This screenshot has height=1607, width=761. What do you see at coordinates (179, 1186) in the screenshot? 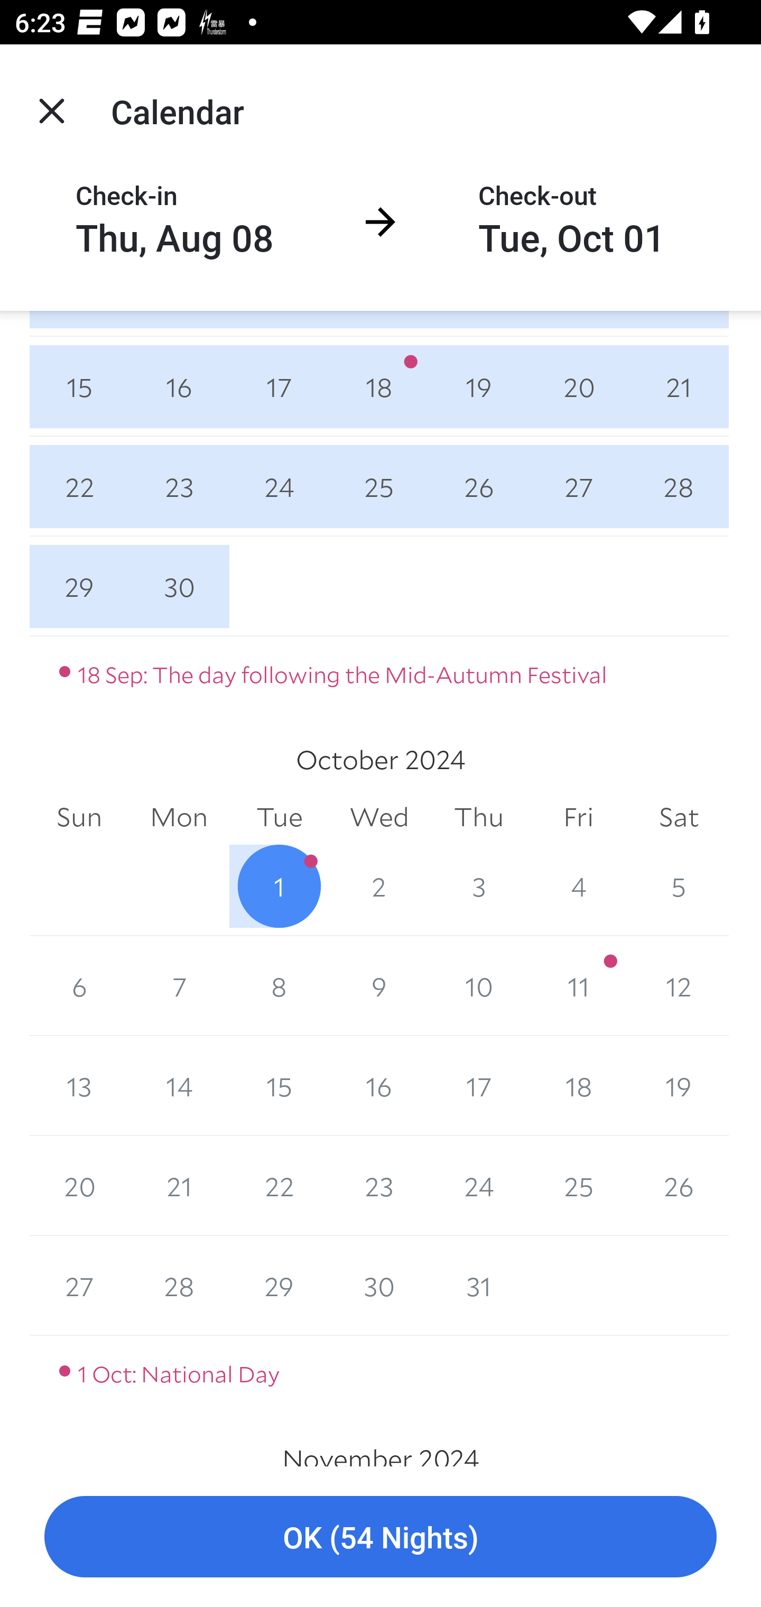
I see `21 21 October 2024` at bounding box center [179, 1186].